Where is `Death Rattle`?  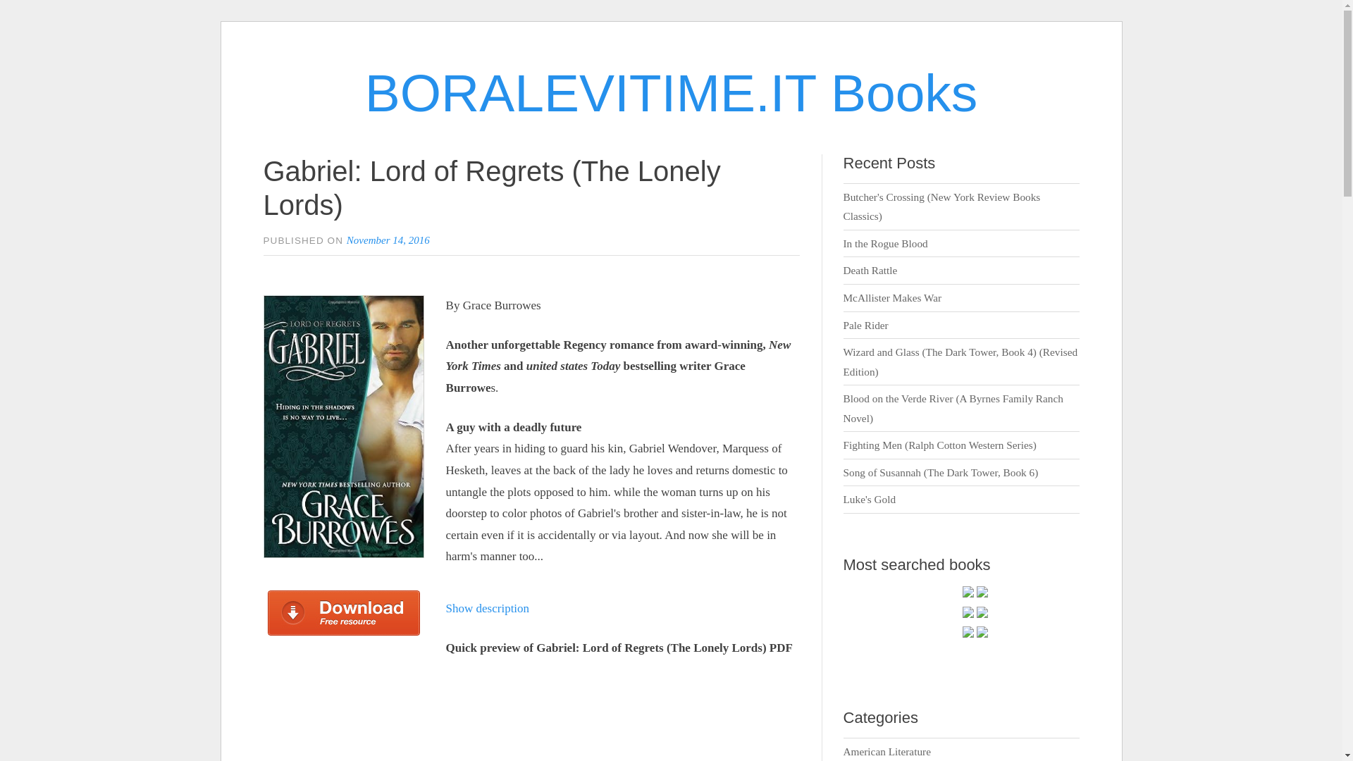 Death Rattle is located at coordinates (870, 270).